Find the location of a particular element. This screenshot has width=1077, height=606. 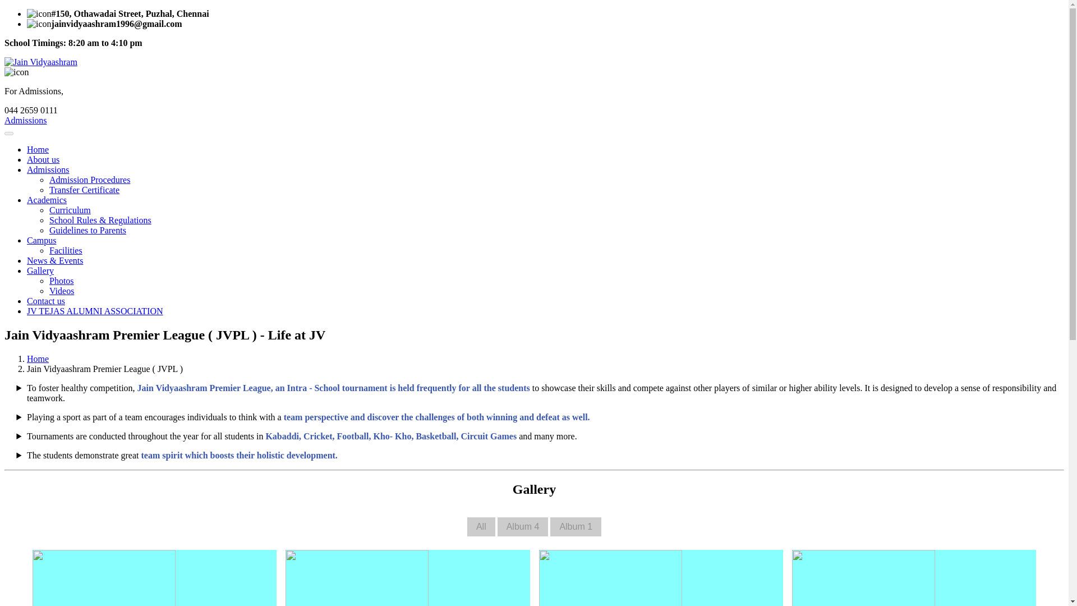

Campus is located at coordinates (42, 240).